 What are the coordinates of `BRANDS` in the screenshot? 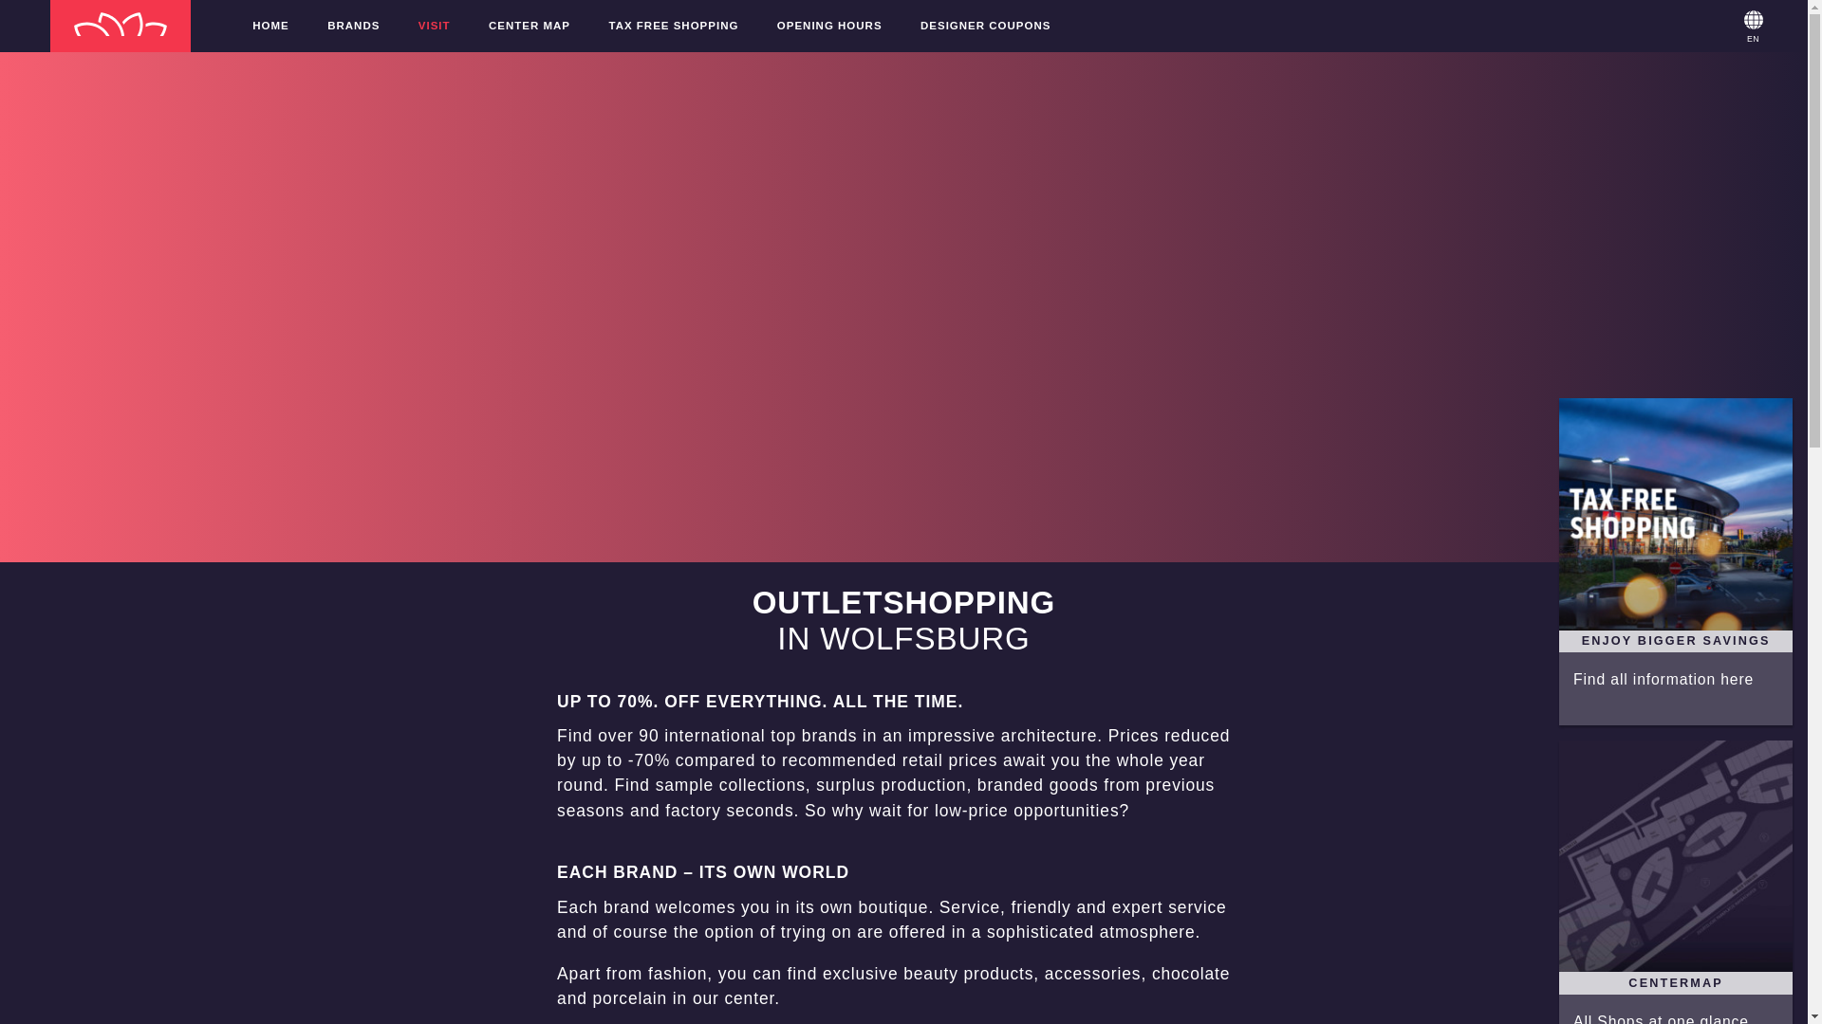 It's located at (353, 25).